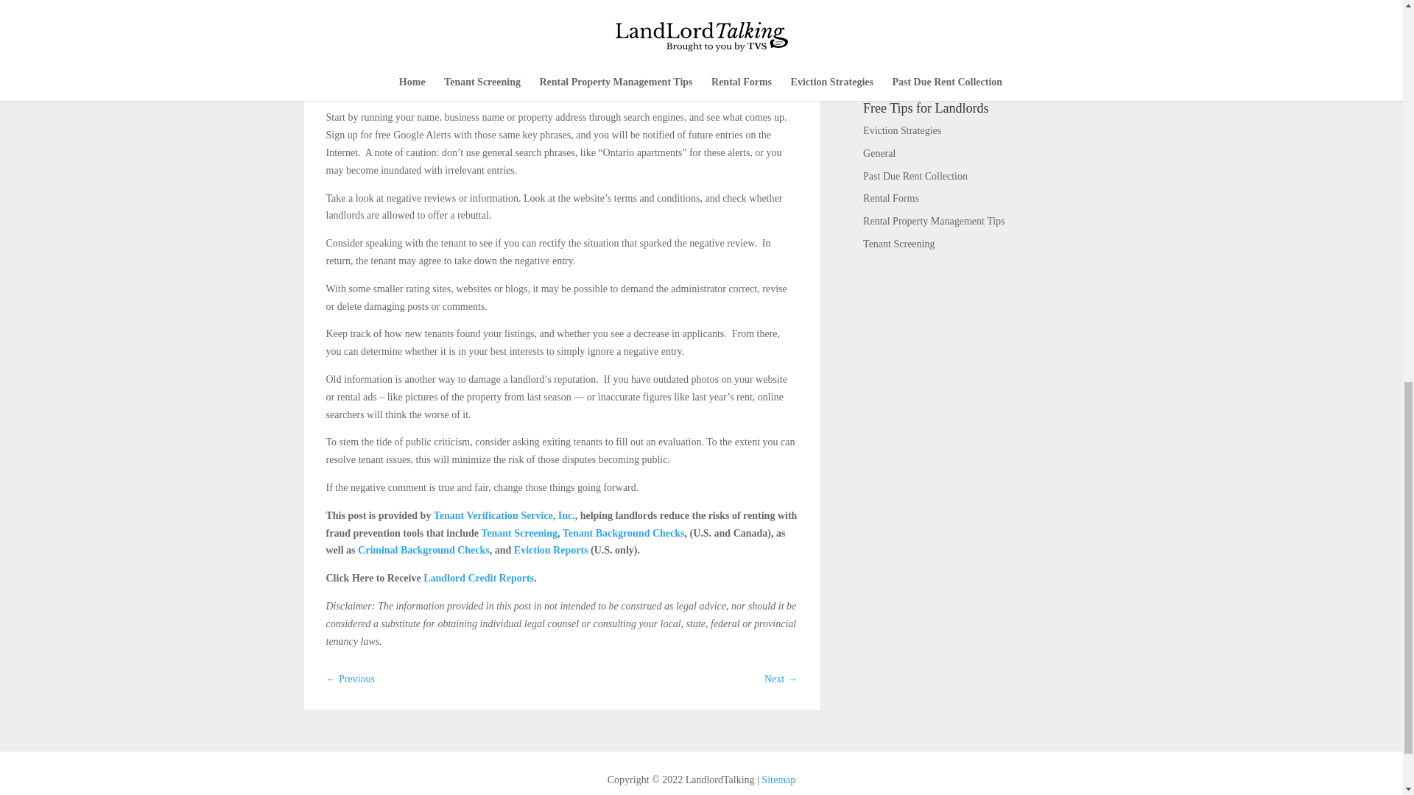 The width and height of the screenshot is (1414, 795). What do you see at coordinates (981, 6) in the screenshot?
I see `Screening for Canada` at bounding box center [981, 6].